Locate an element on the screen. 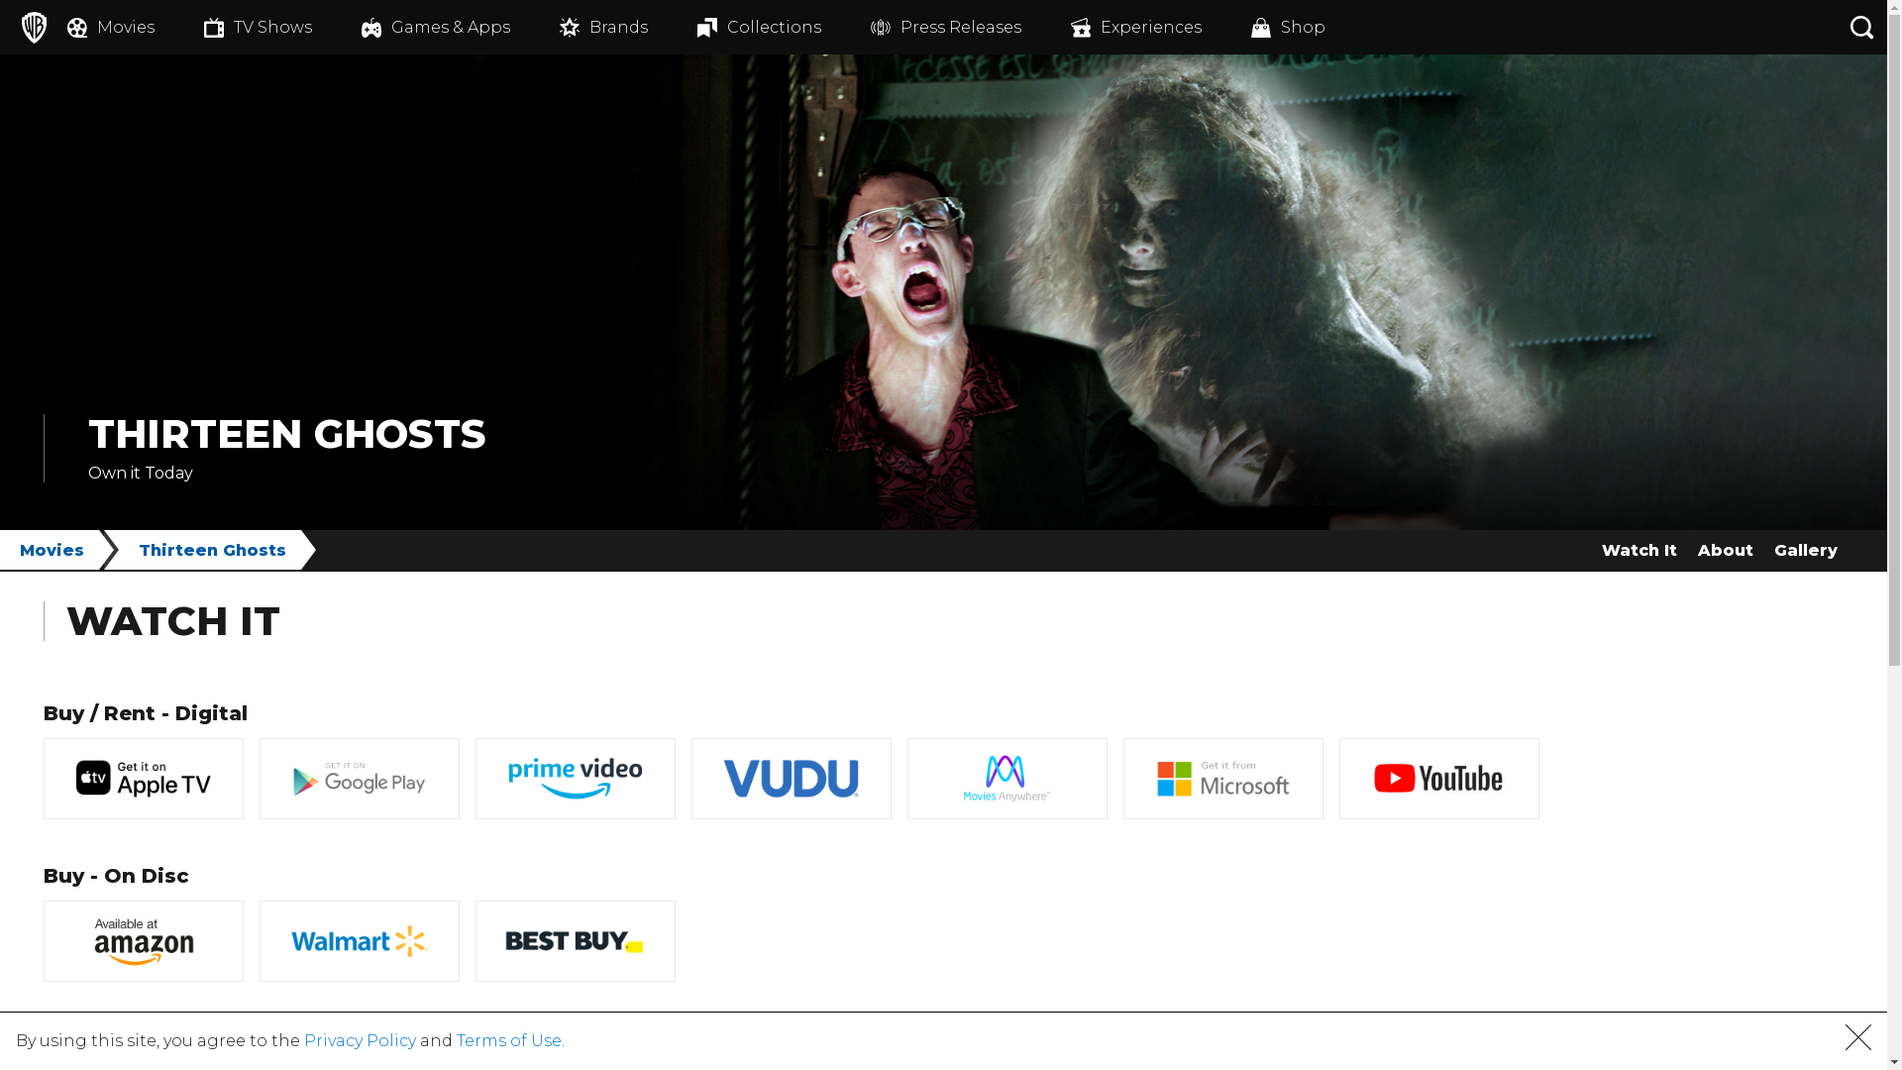  Watch It is located at coordinates (1638, 550).